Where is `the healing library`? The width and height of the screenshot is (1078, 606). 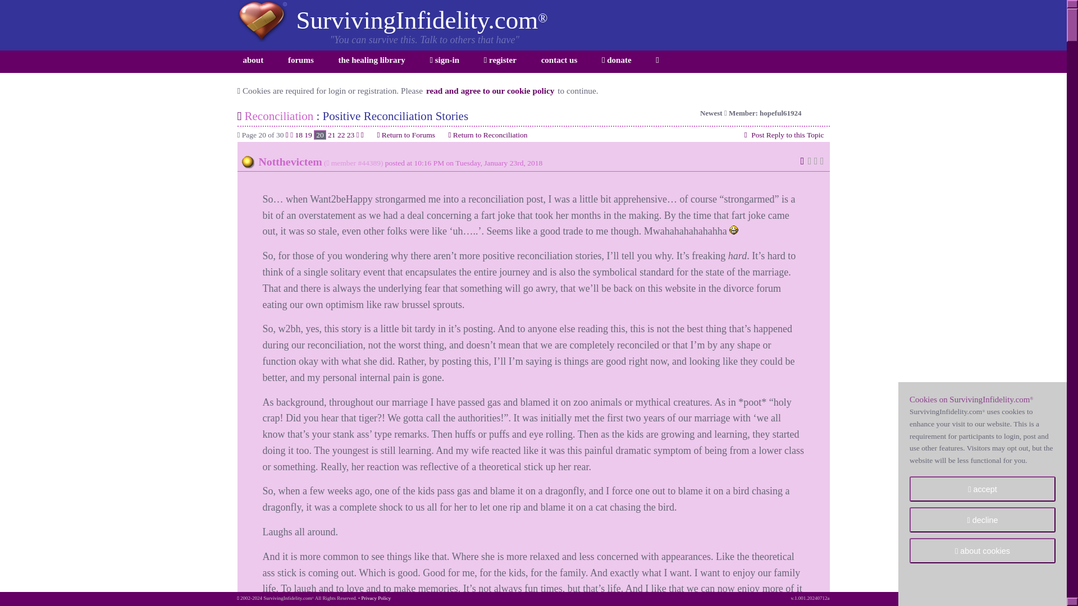
the healing library is located at coordinates (372, 61).